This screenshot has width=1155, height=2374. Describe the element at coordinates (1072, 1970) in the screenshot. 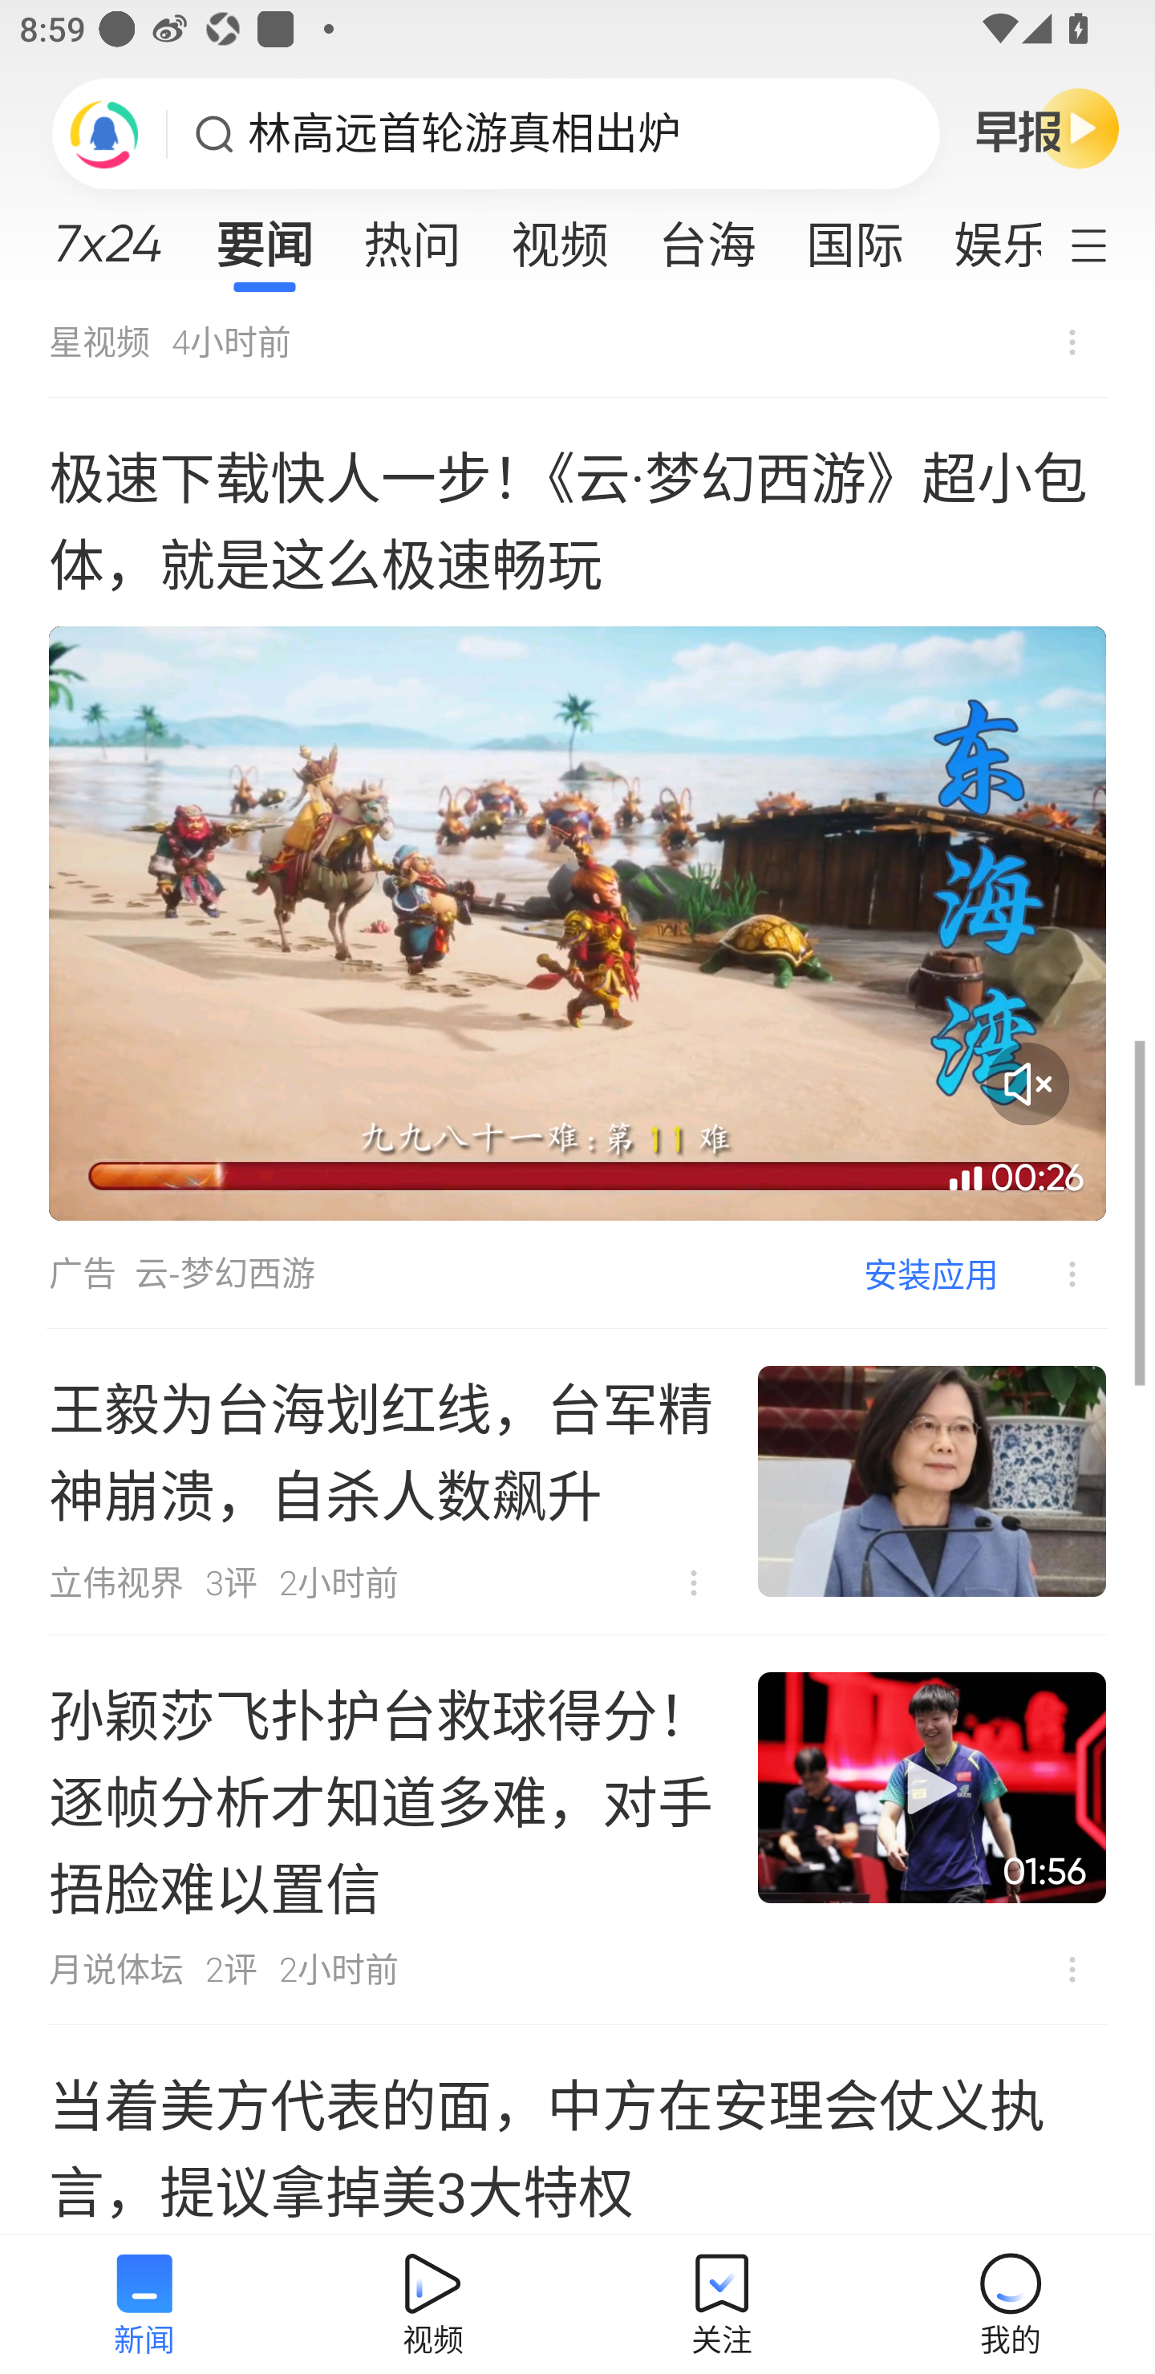

I see ` 不感兴趣` at that location.